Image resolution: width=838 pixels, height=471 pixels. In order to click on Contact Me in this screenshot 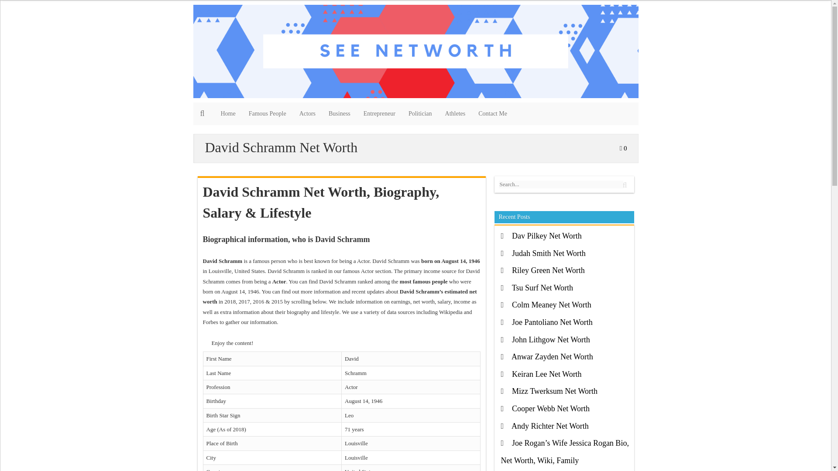, I will do `click(492, 114)`.